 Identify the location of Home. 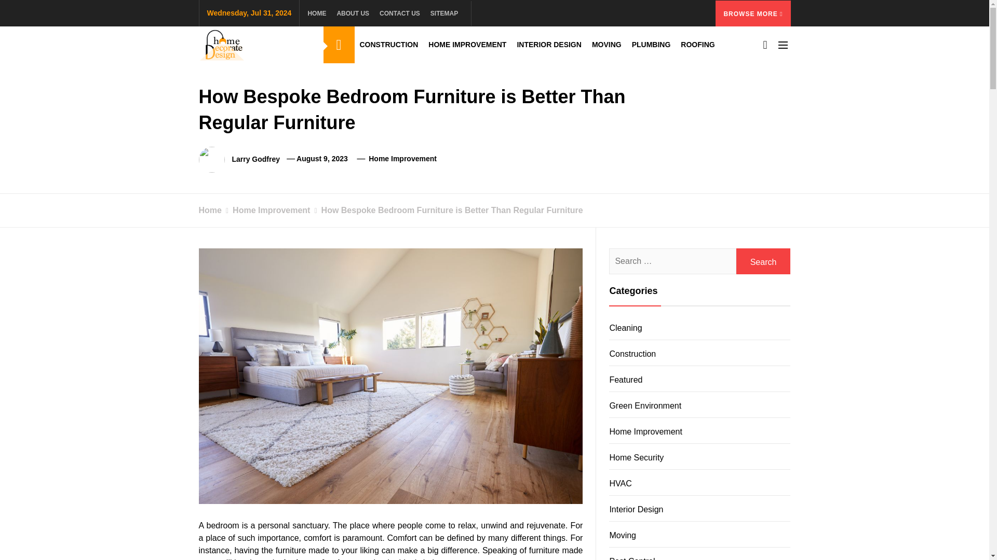
(210, 210).